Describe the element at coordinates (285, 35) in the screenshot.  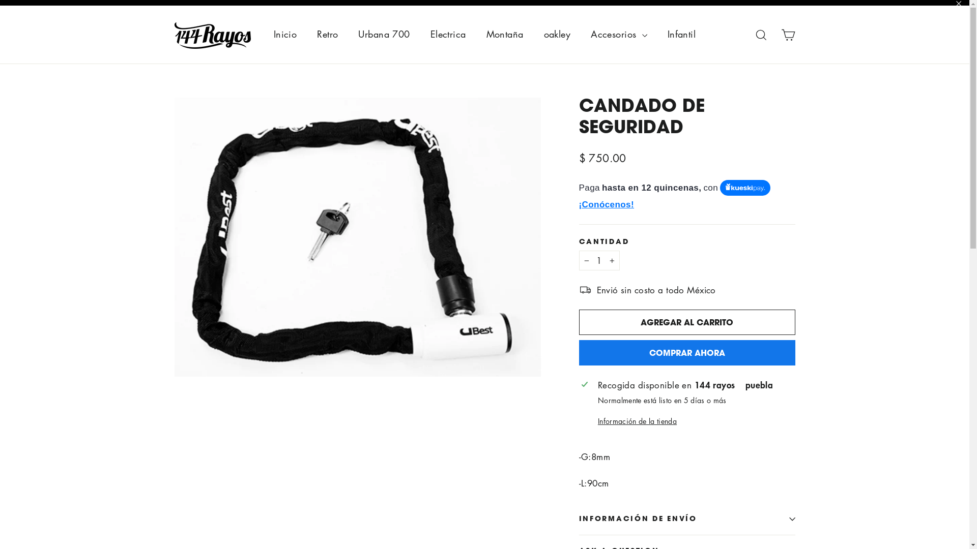
I see `Inicio` at that location.